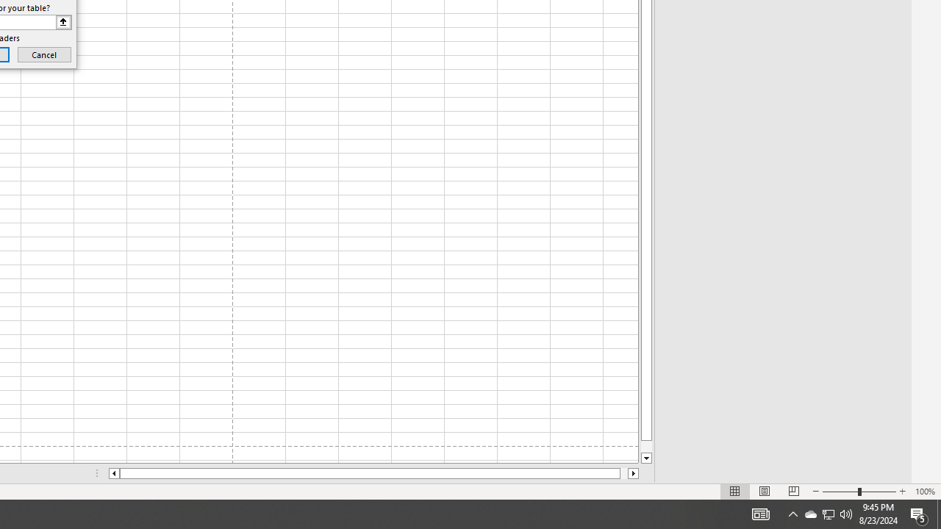 The height and width of the screenshot is (529, 941). Describe the element at coordinates (634, 473) in the screenshot. I see `Column right` at that location.